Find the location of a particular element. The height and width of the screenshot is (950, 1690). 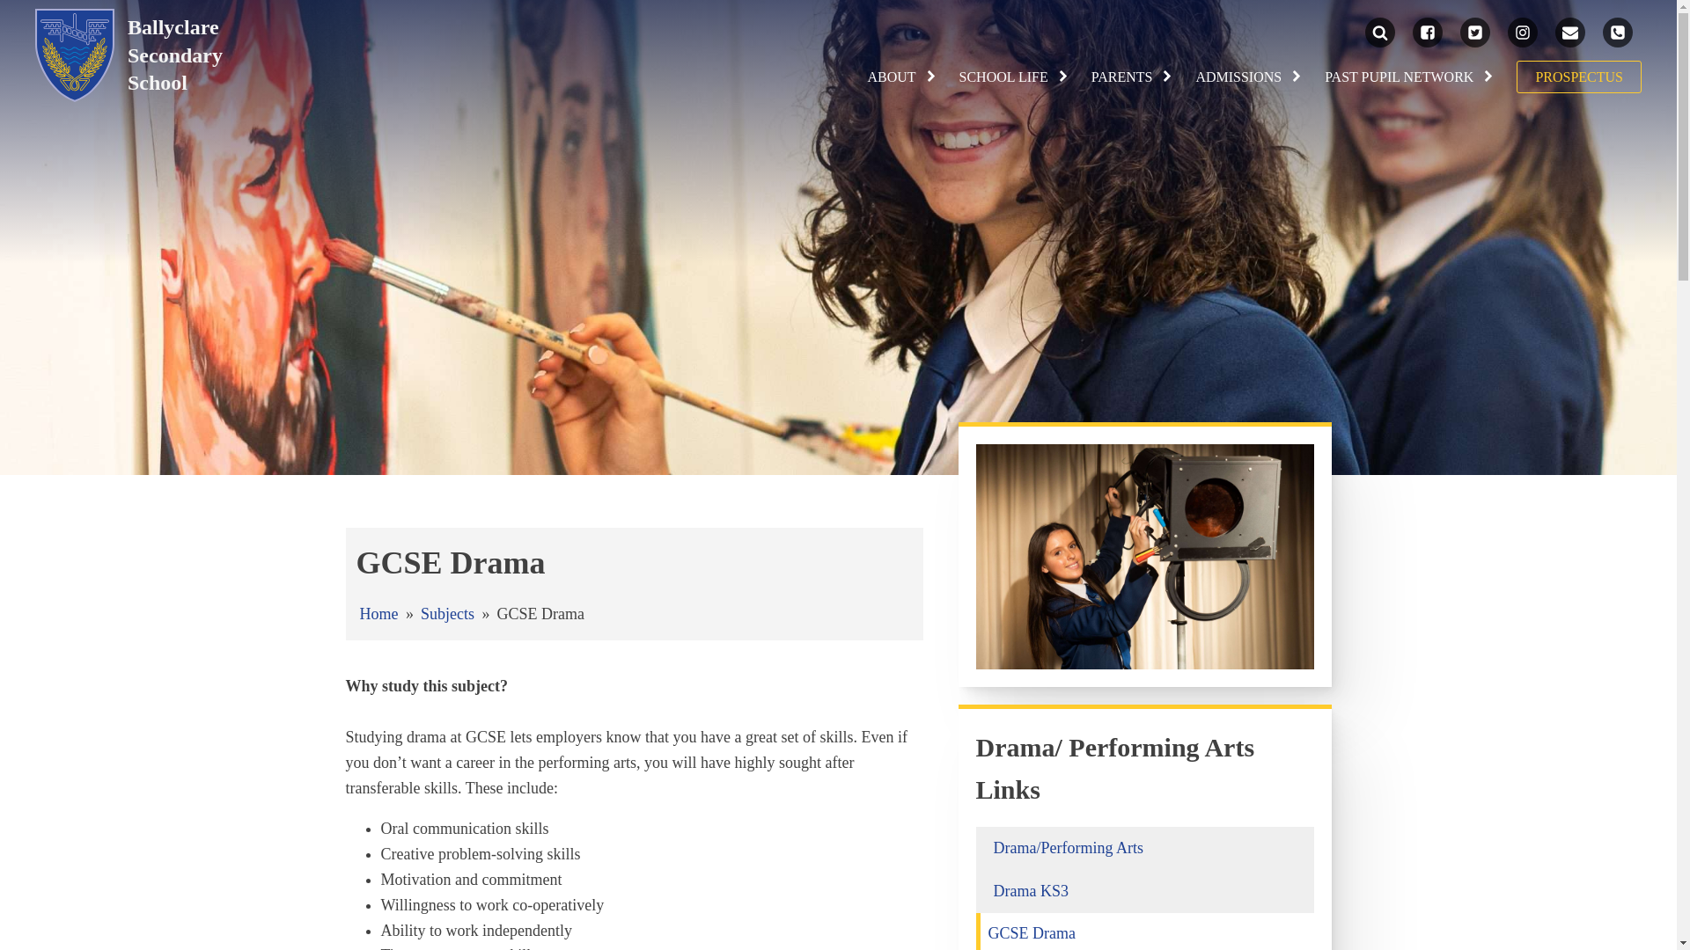

Breadcrumb link to Home is located at coordinates (378, 614).